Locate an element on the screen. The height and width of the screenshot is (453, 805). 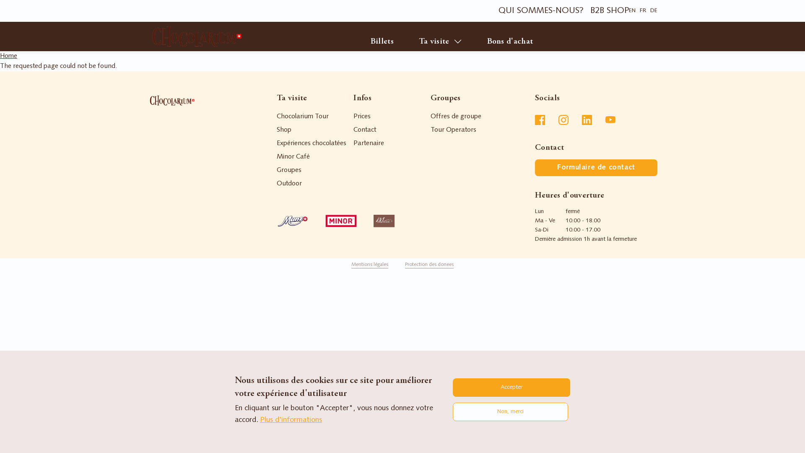
B2B SHOP is located at coordinates (610, 11).